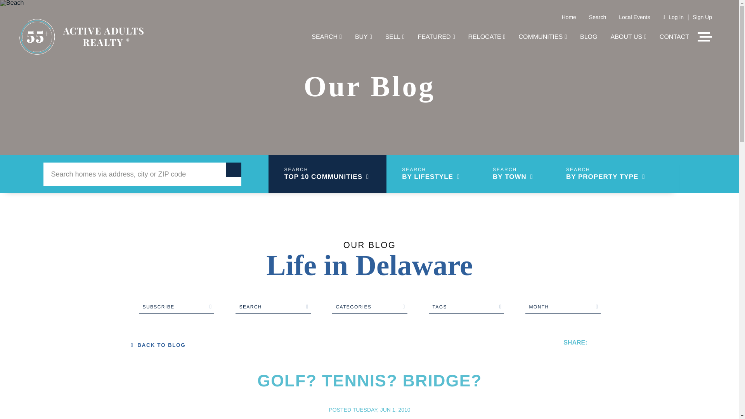 This screenshot has width=745, height=419. I want to click on ABOUT US, so click(629, 37).